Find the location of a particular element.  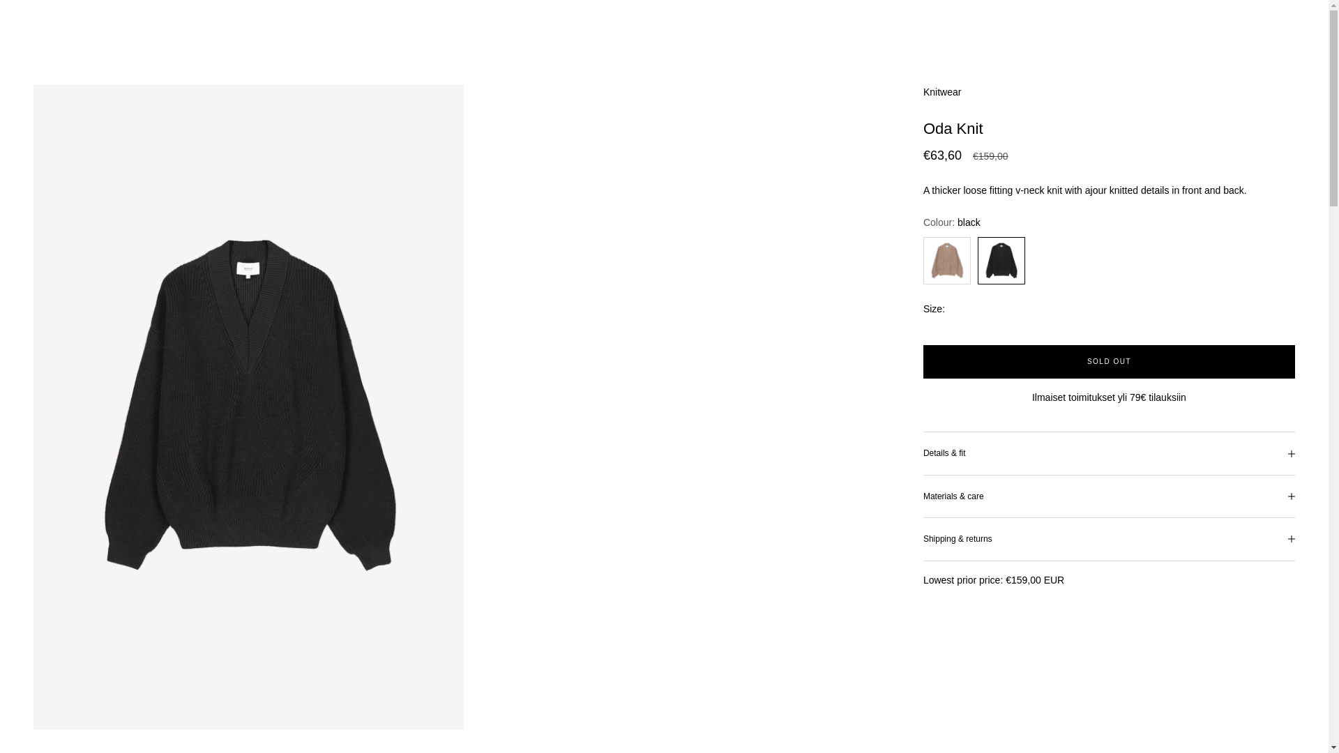

LOGBOOK is located at coordinates (1155, 25).